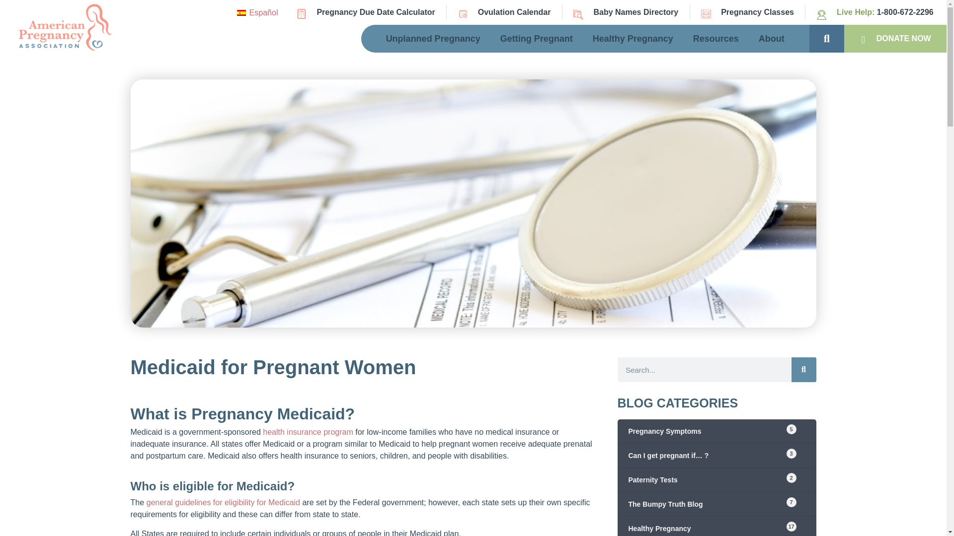  I want to click on Live Help: 1-800-672-2296, so click(875, 12).